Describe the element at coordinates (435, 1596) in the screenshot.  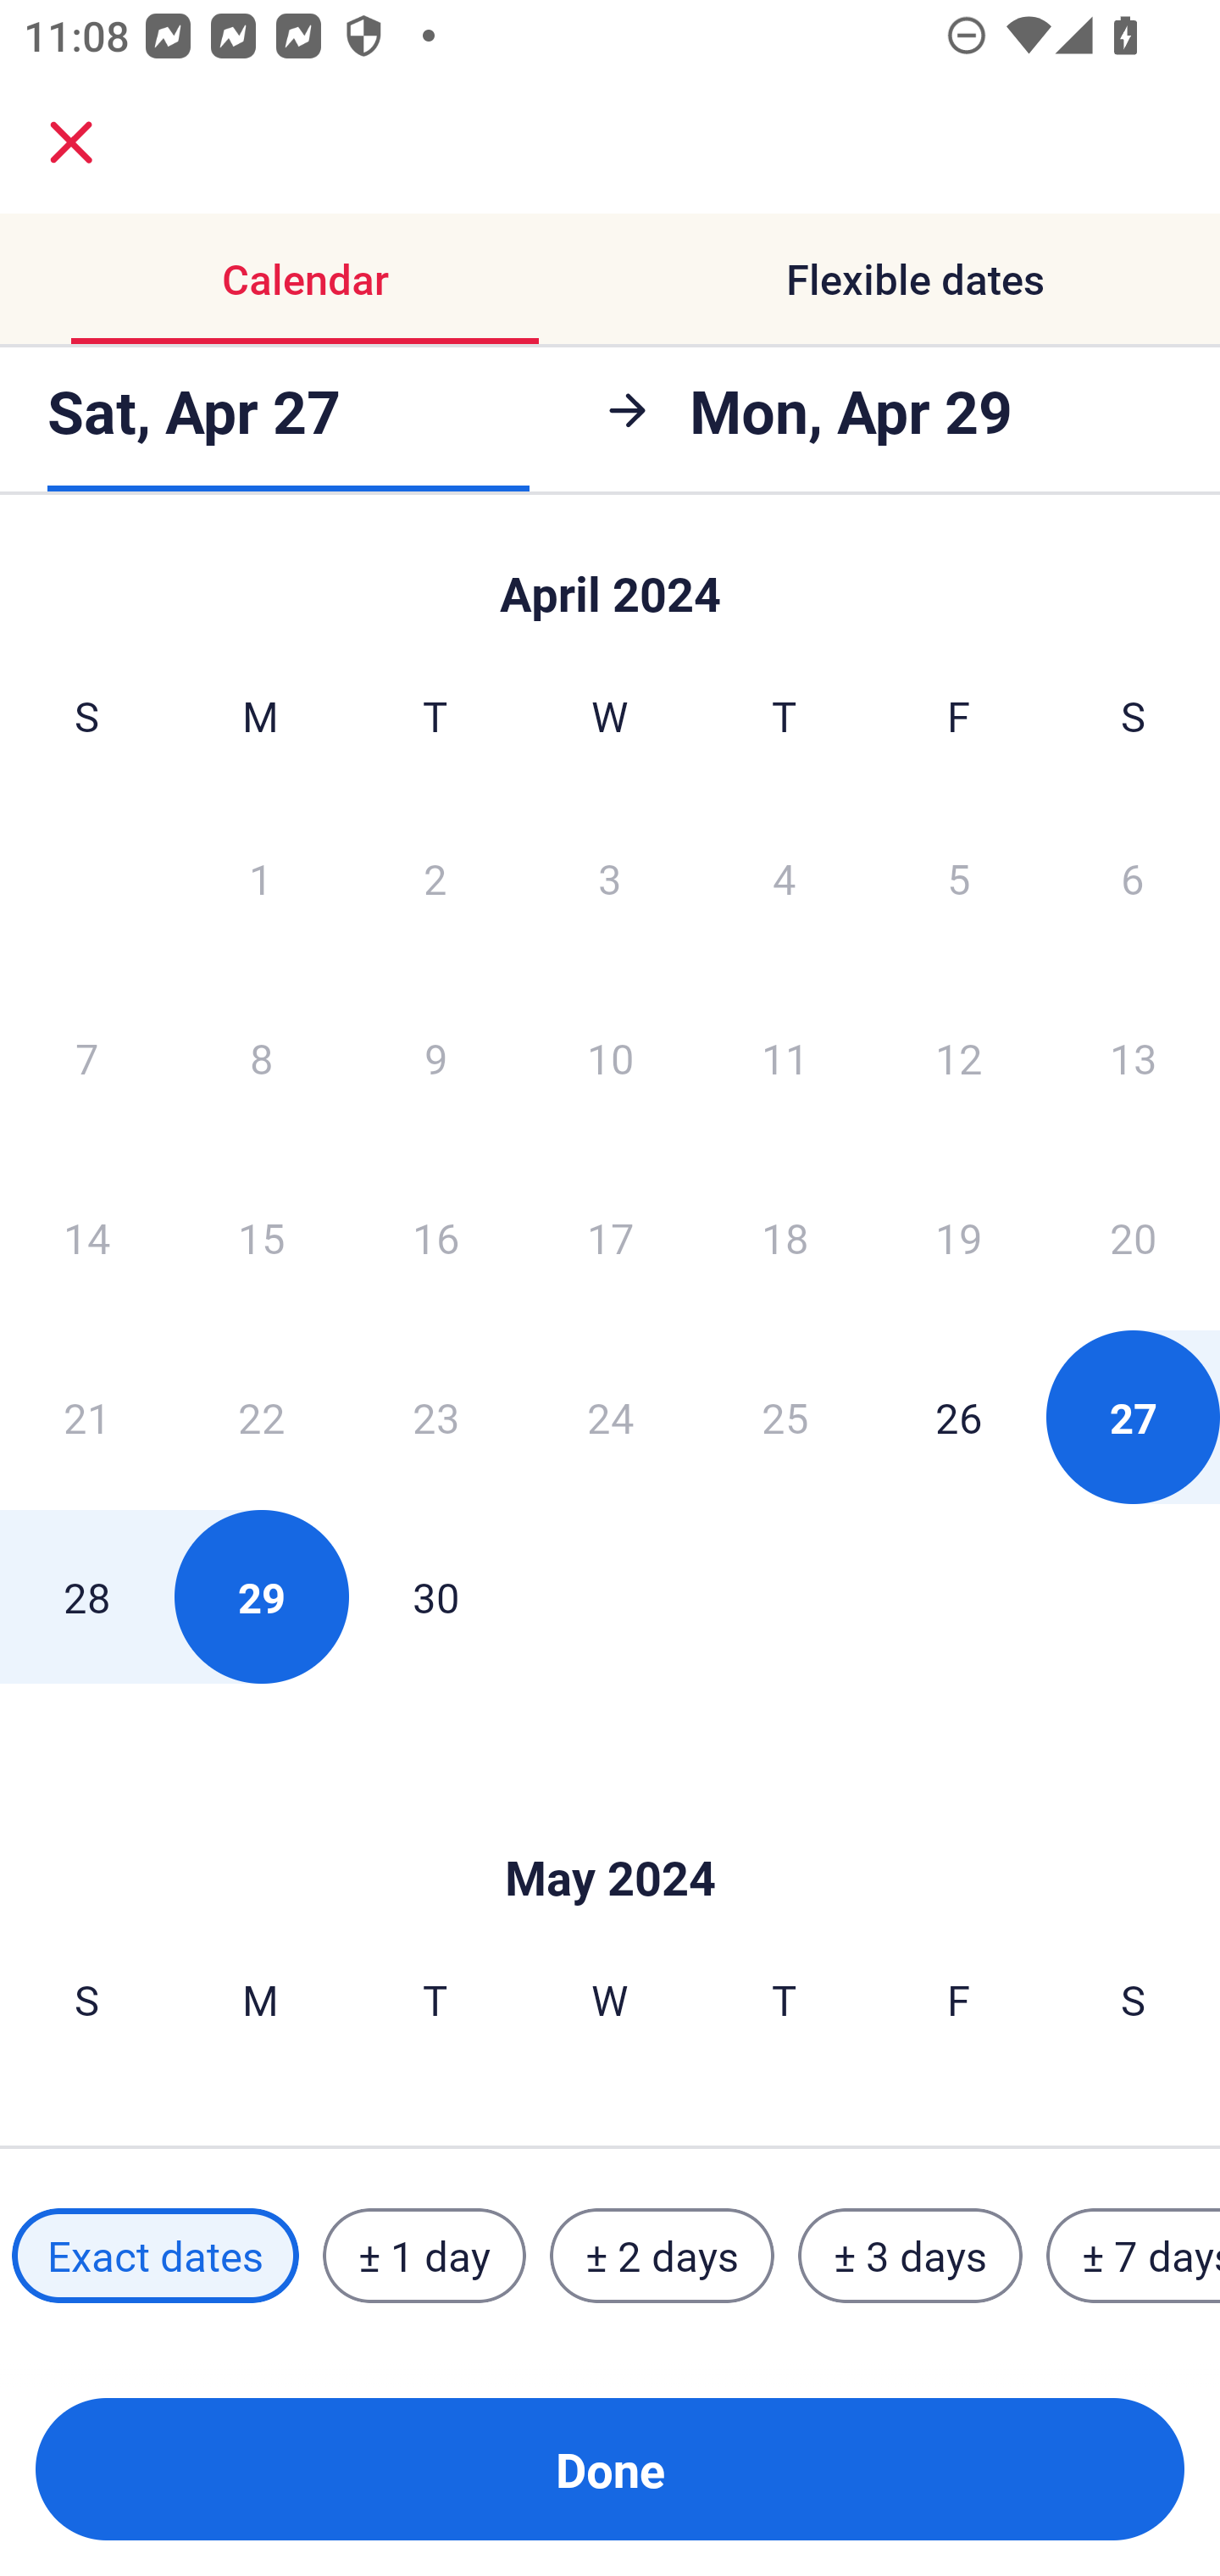
I see `30 Tuesday, April 30, 2024` at that location.